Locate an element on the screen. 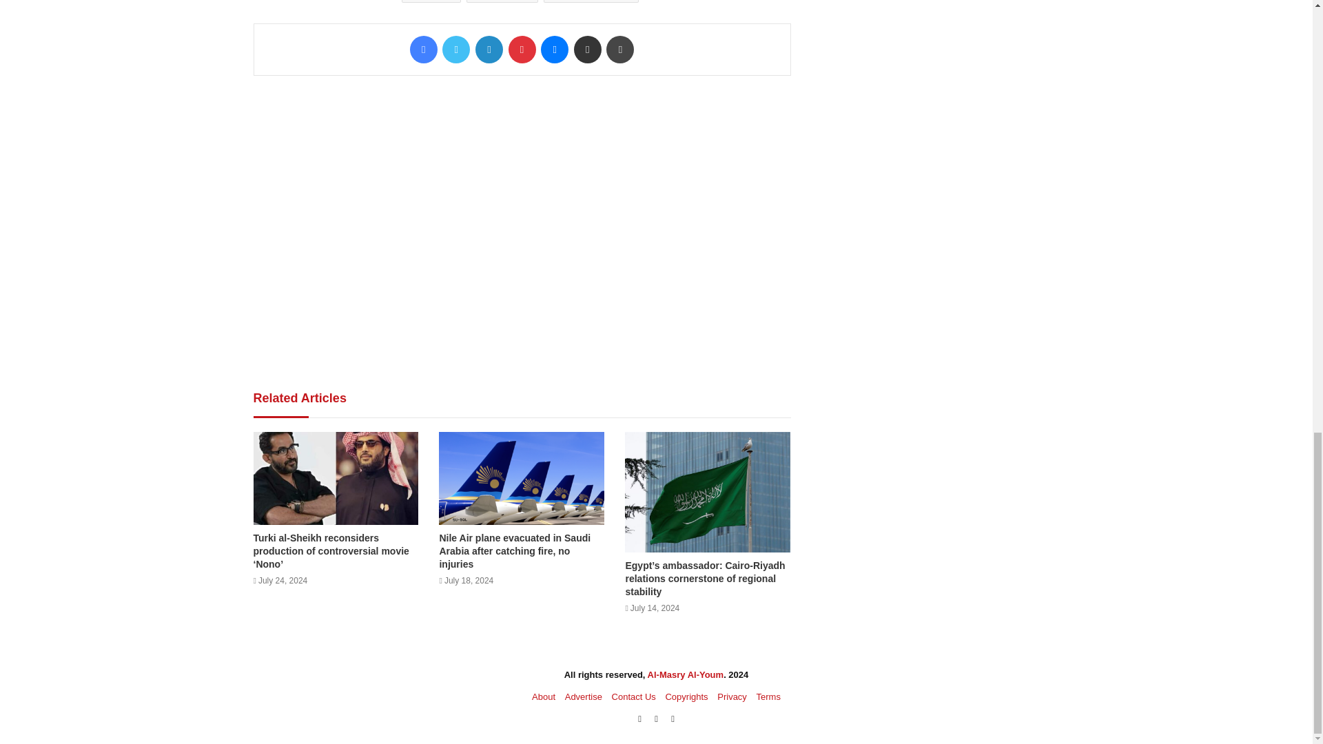  Print is located at coordinates (619, 49).